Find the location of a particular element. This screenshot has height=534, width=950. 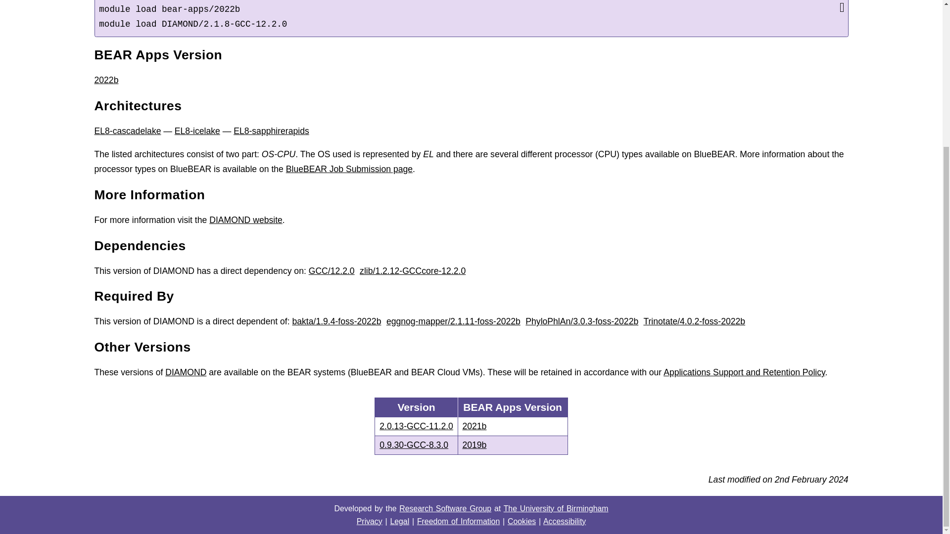

Cookies is located at coordinates (522, 521).